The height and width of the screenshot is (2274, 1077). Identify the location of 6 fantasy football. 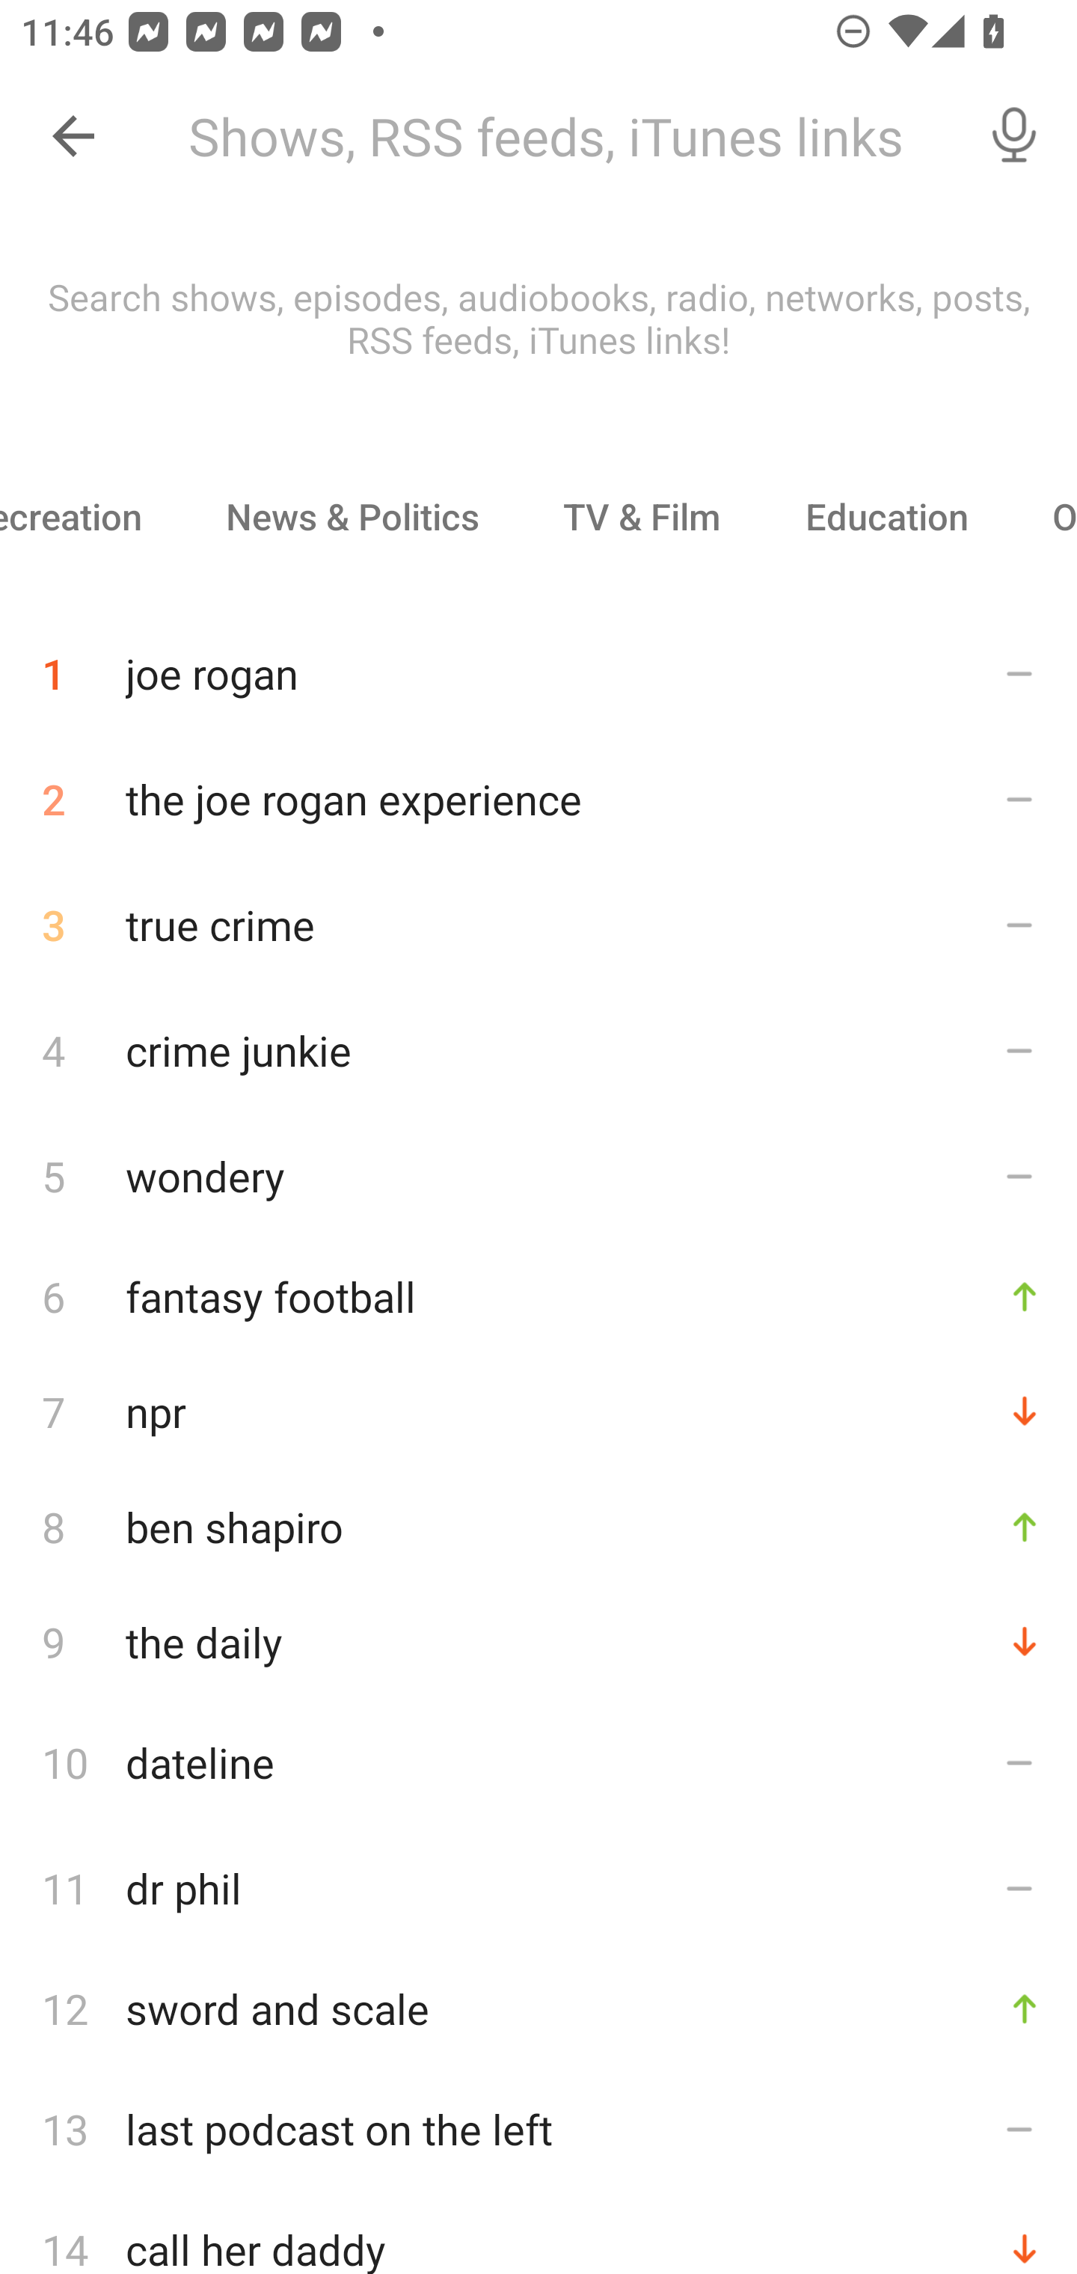
(538, 1296).